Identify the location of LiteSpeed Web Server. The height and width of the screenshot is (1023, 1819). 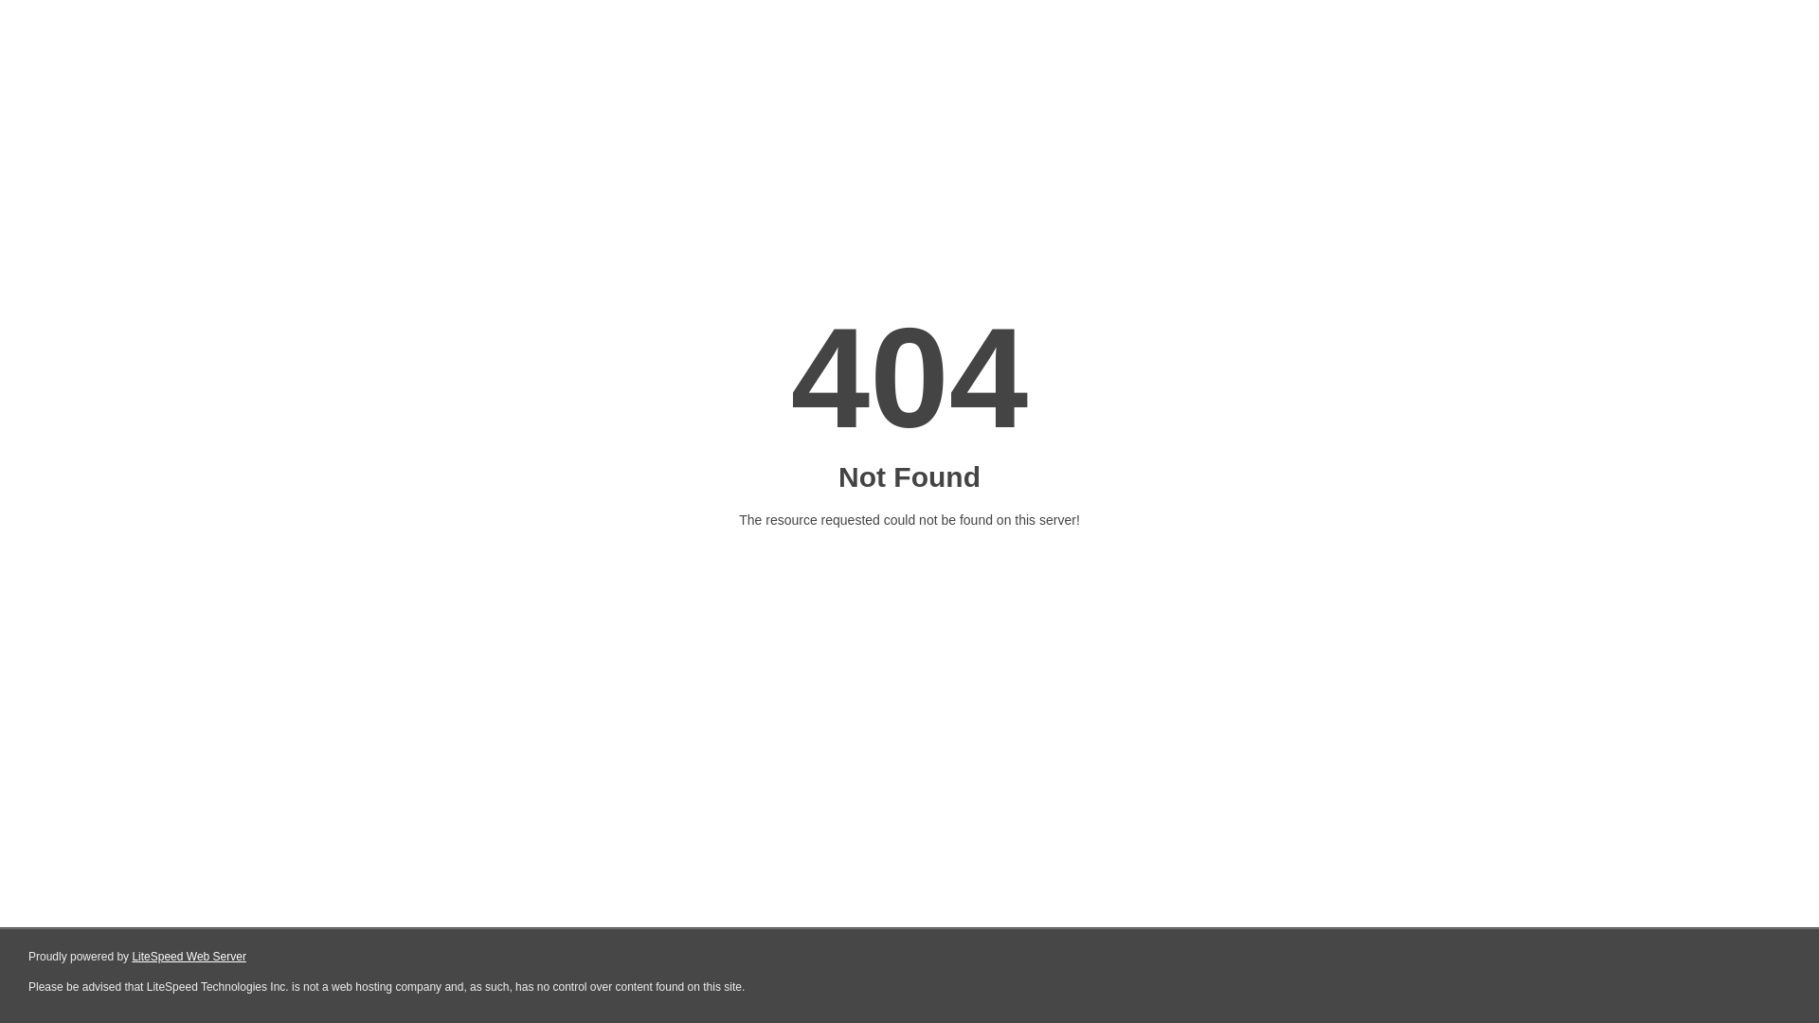
(189, 957).